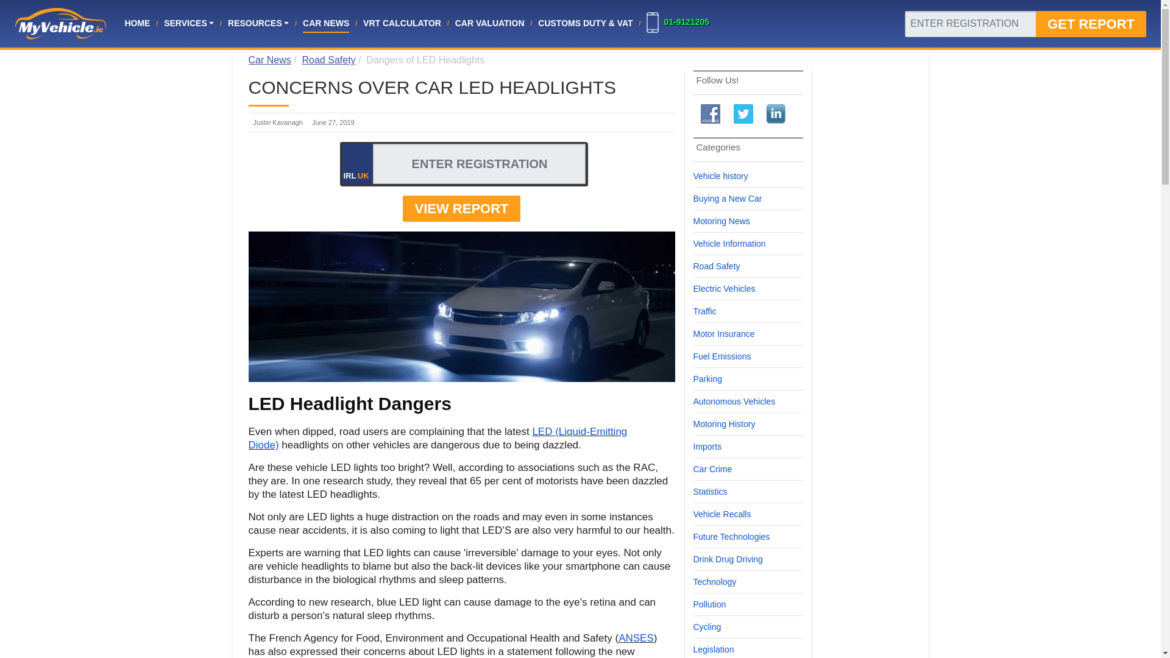 The image size is (1170, 658). I want to click on 01-9121205, so click(686, 22).